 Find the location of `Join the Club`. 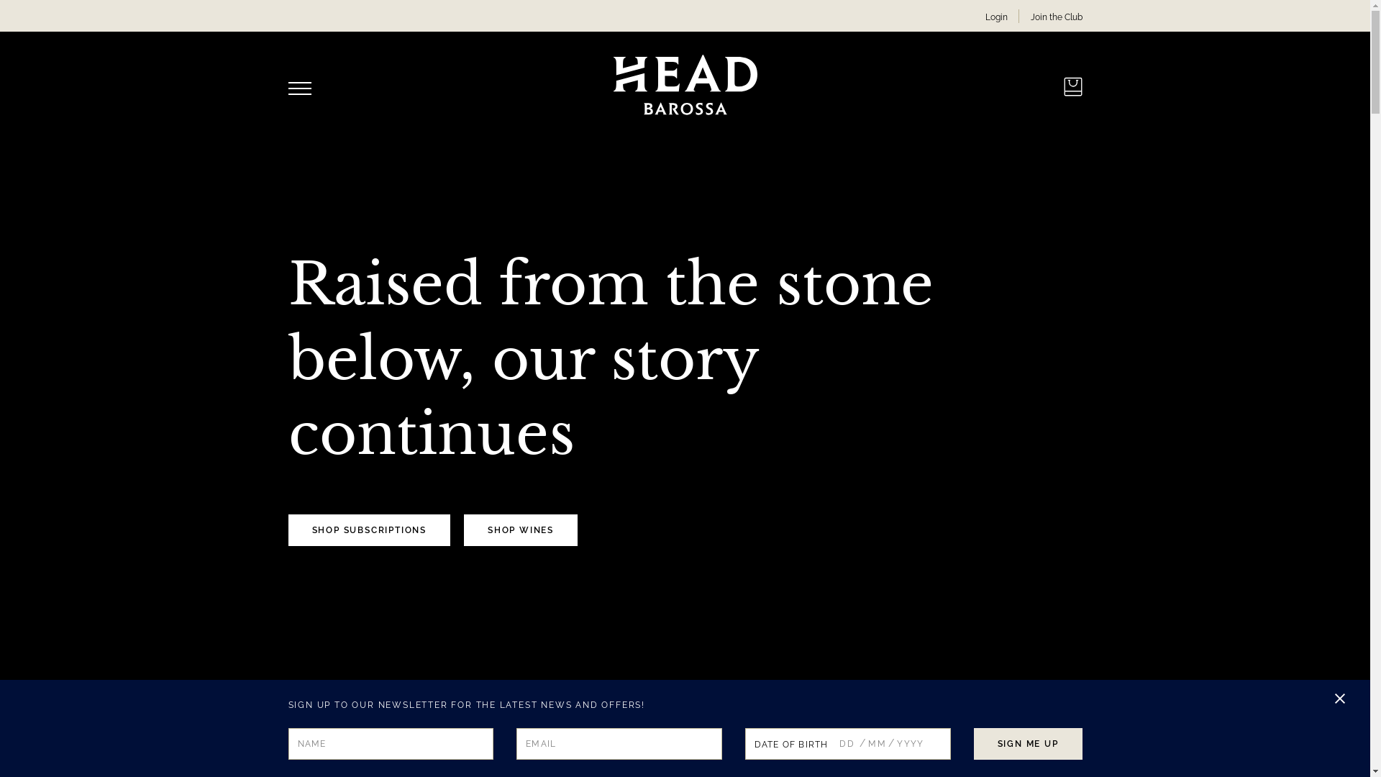

Join the Club is located at coordinates (1056, 17).